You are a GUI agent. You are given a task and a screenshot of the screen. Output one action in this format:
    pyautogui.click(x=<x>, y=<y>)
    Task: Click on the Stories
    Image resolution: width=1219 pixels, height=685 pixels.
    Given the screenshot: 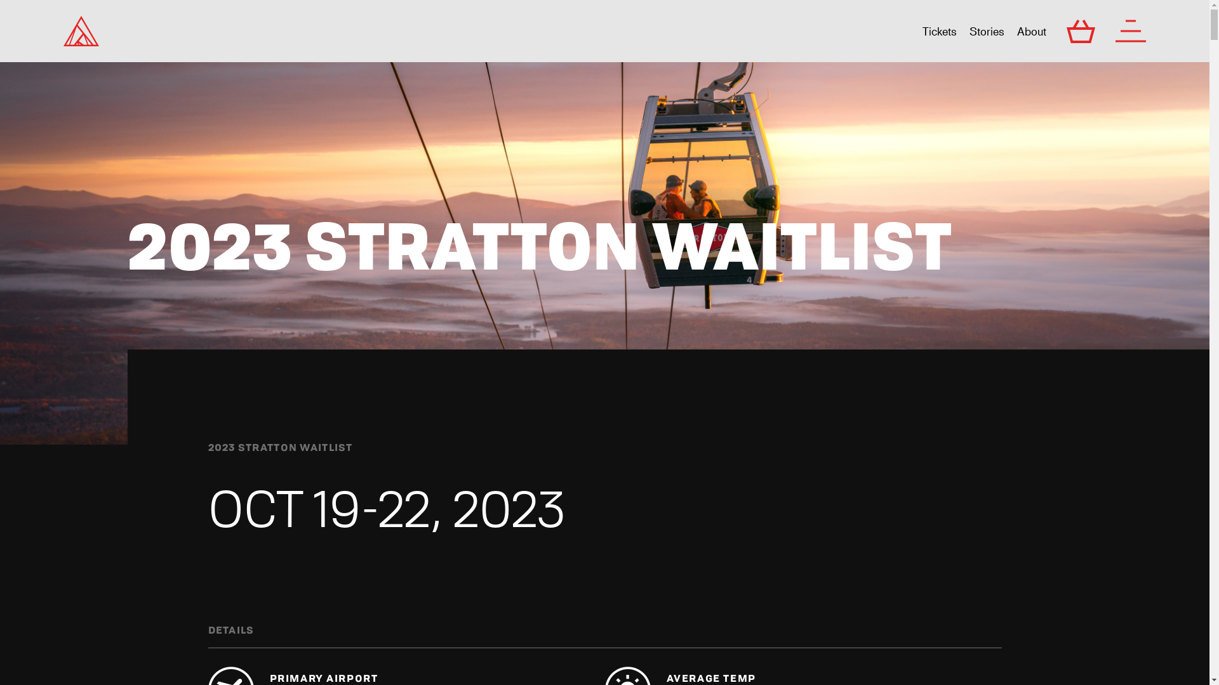 What is the action you would take?
    pyautogui.click(x=987, y=31)
    